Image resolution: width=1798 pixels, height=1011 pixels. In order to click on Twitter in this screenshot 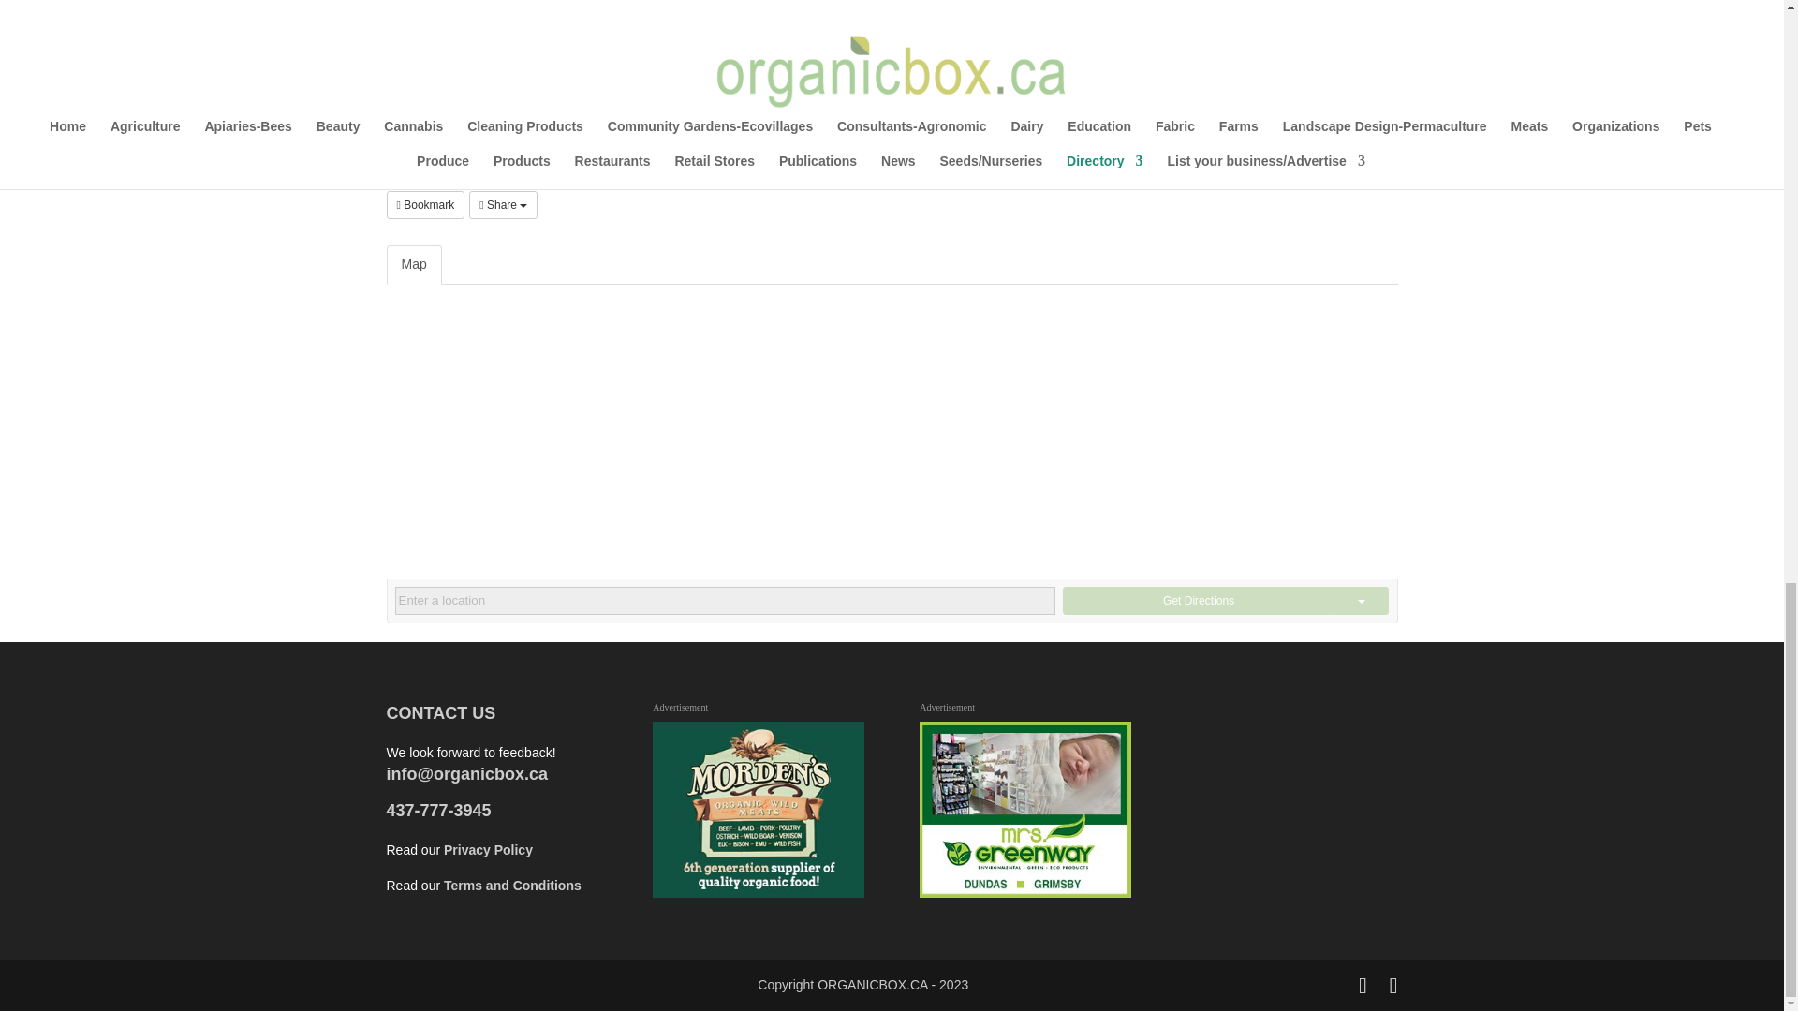, I will do `click(406, 134)`.